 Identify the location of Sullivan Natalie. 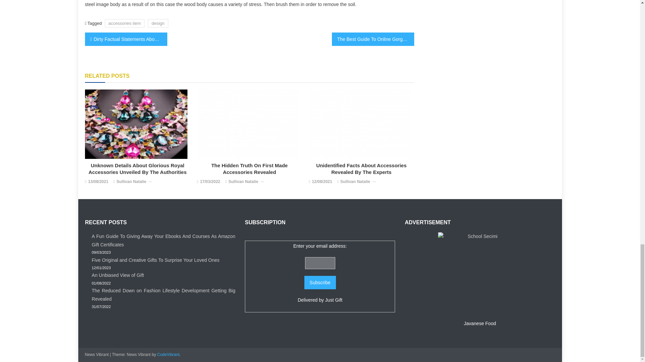
(355, 182).